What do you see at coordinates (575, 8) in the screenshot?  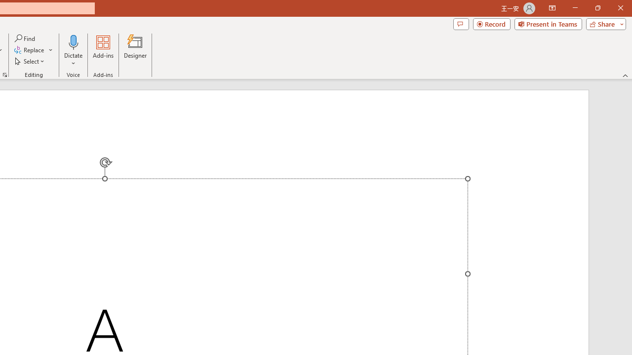 I see `Minimize` at bounding box center [575, 8].